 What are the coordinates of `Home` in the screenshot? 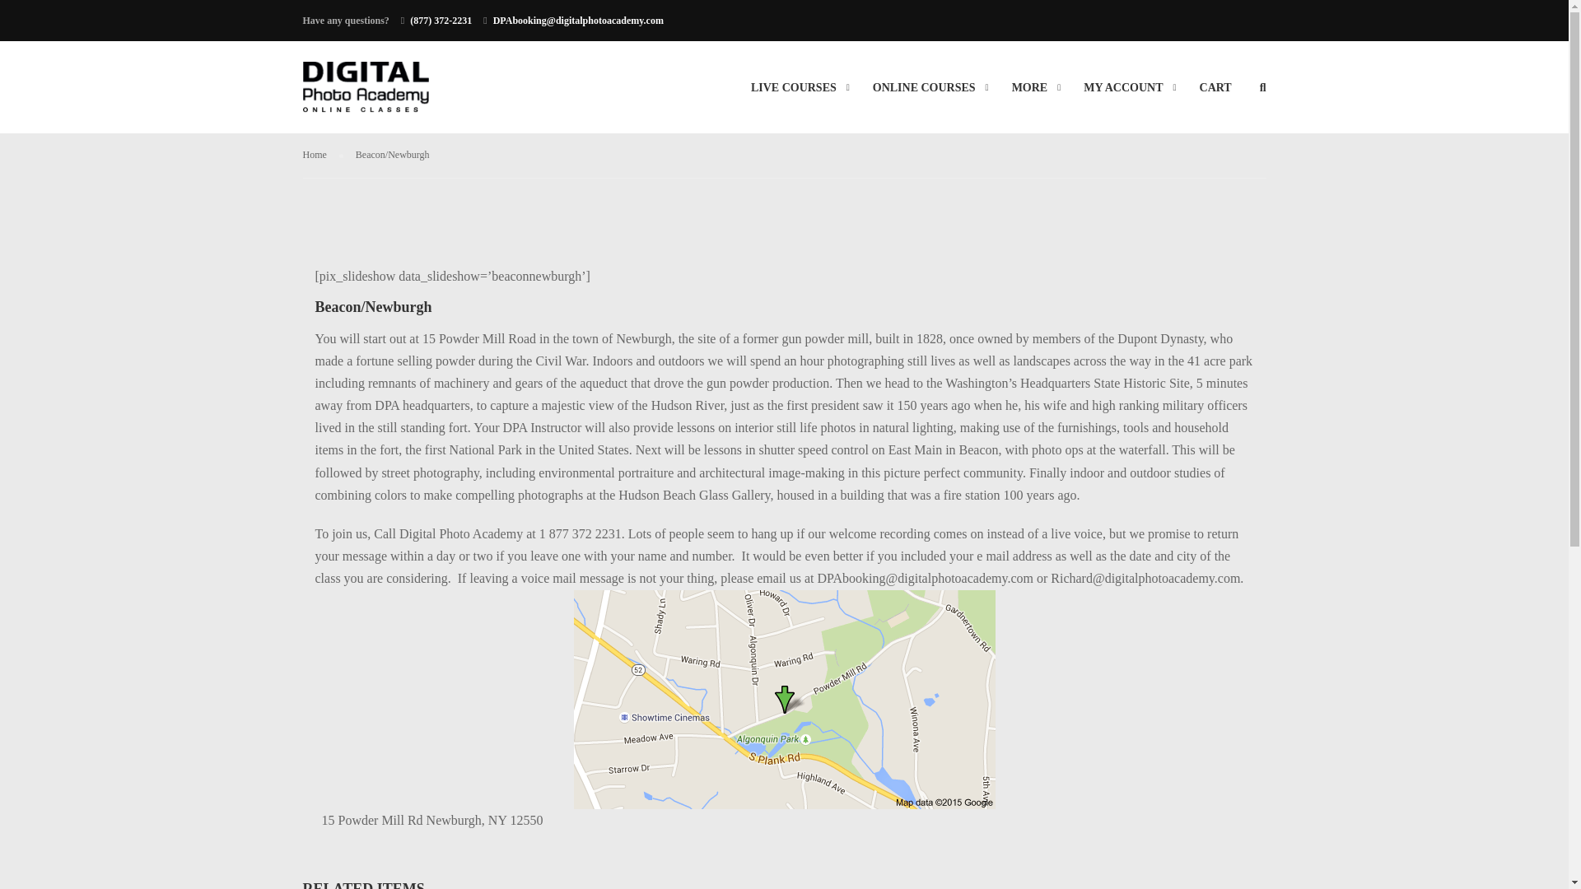 It's located at (323, 155).